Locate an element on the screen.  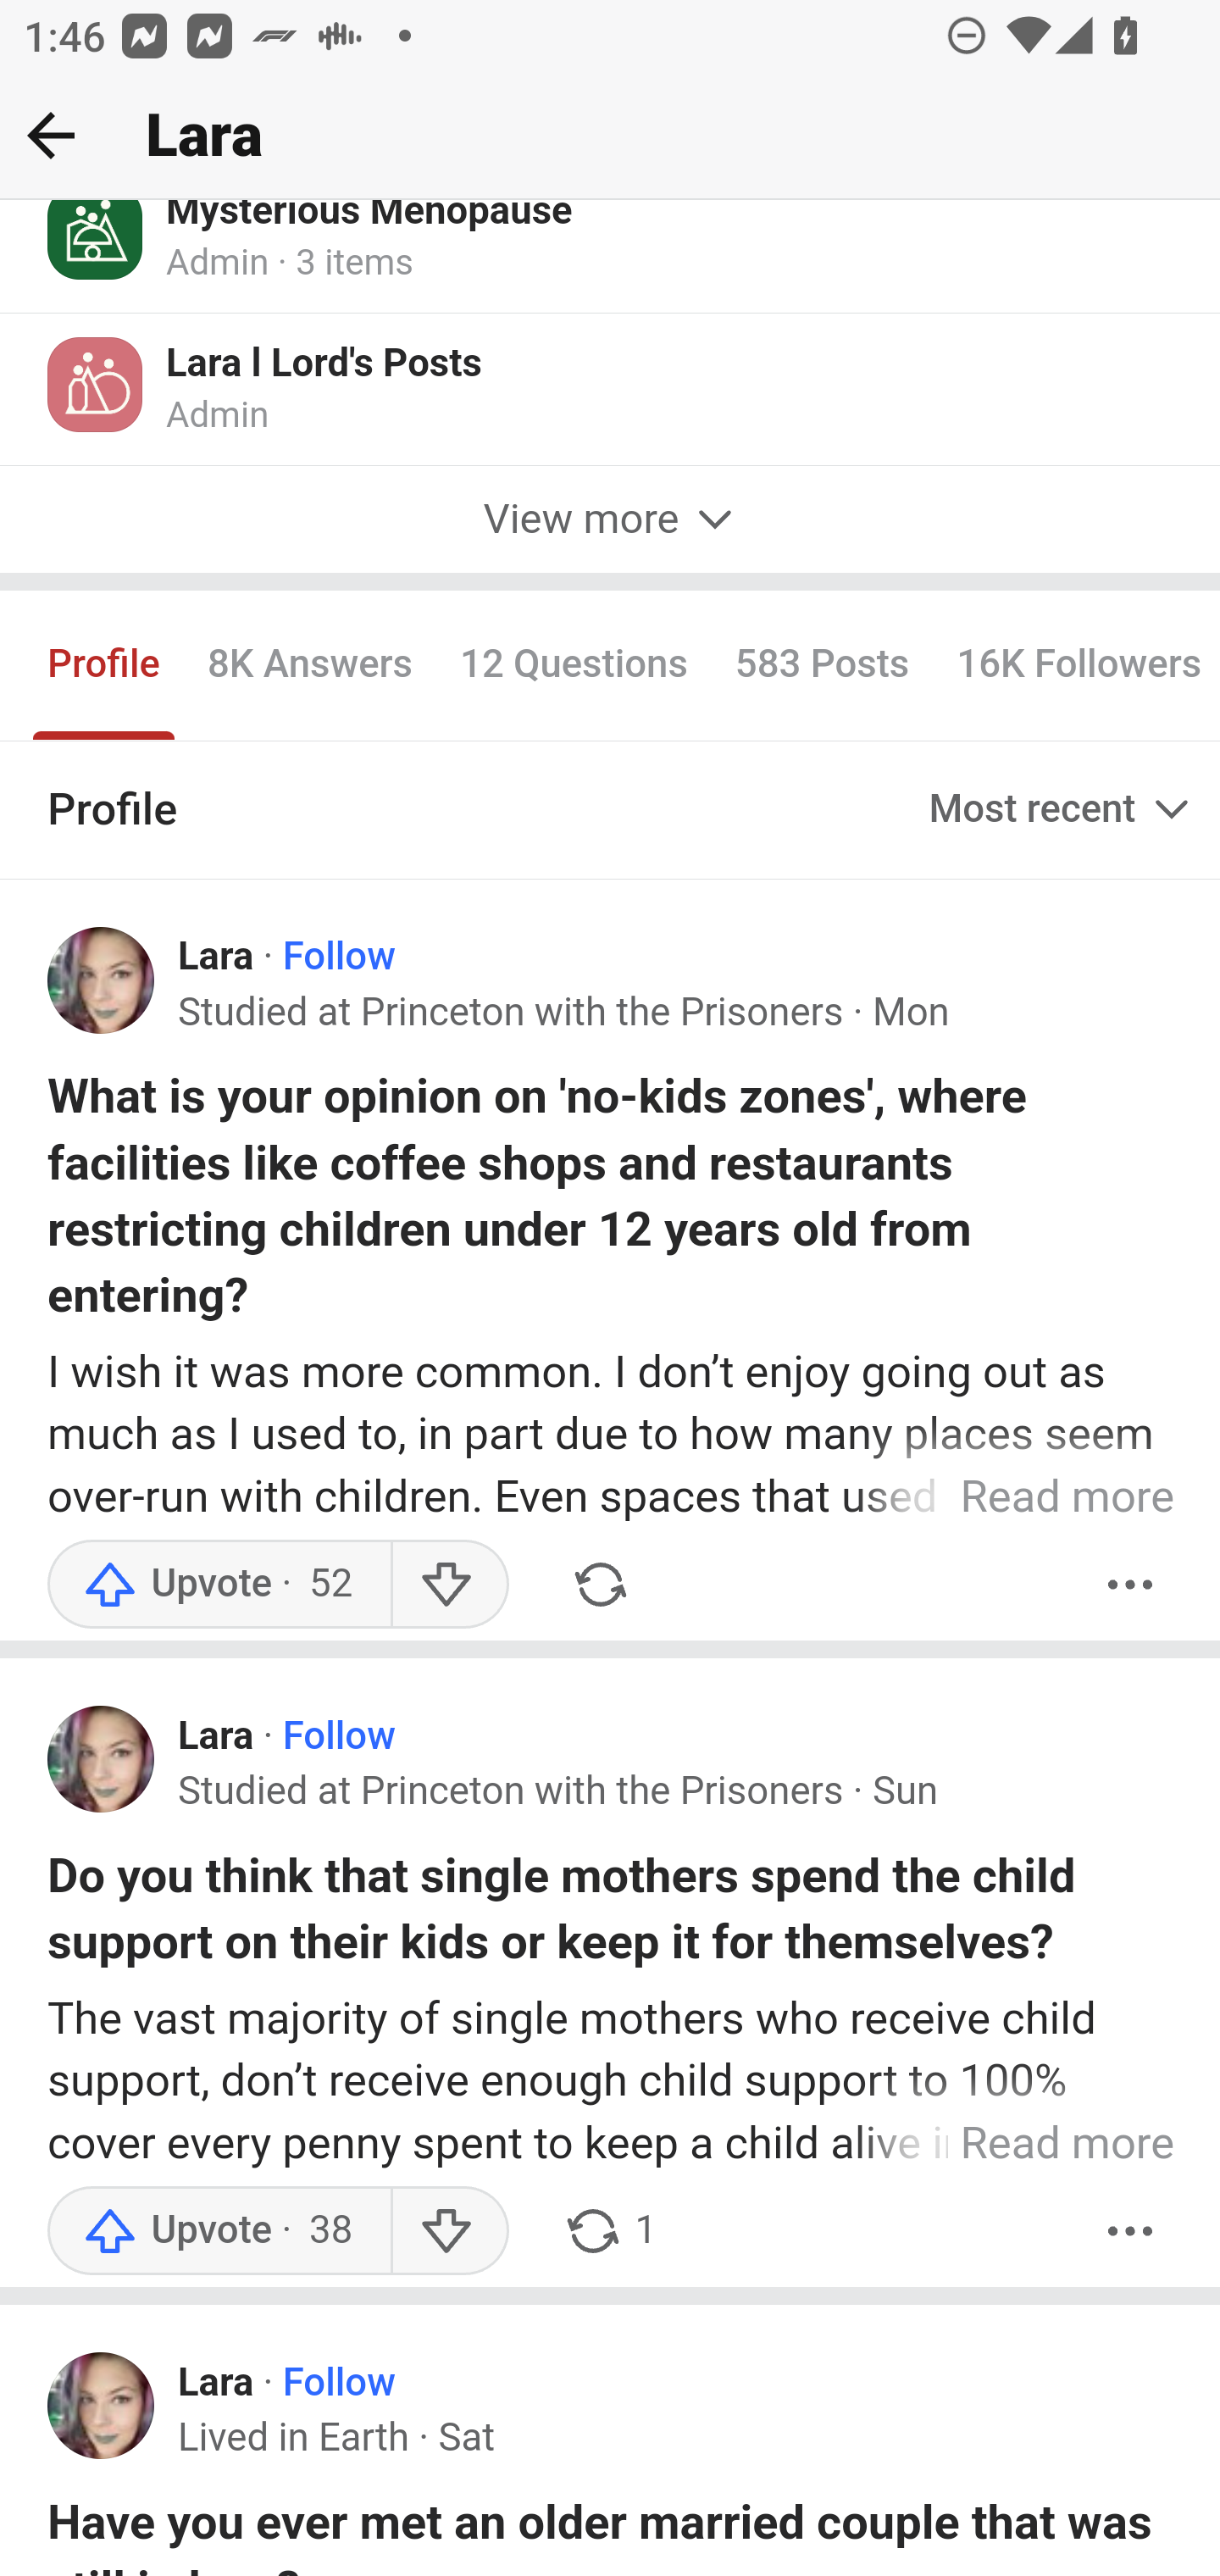
Lara is located at coordinates (216, 2384).